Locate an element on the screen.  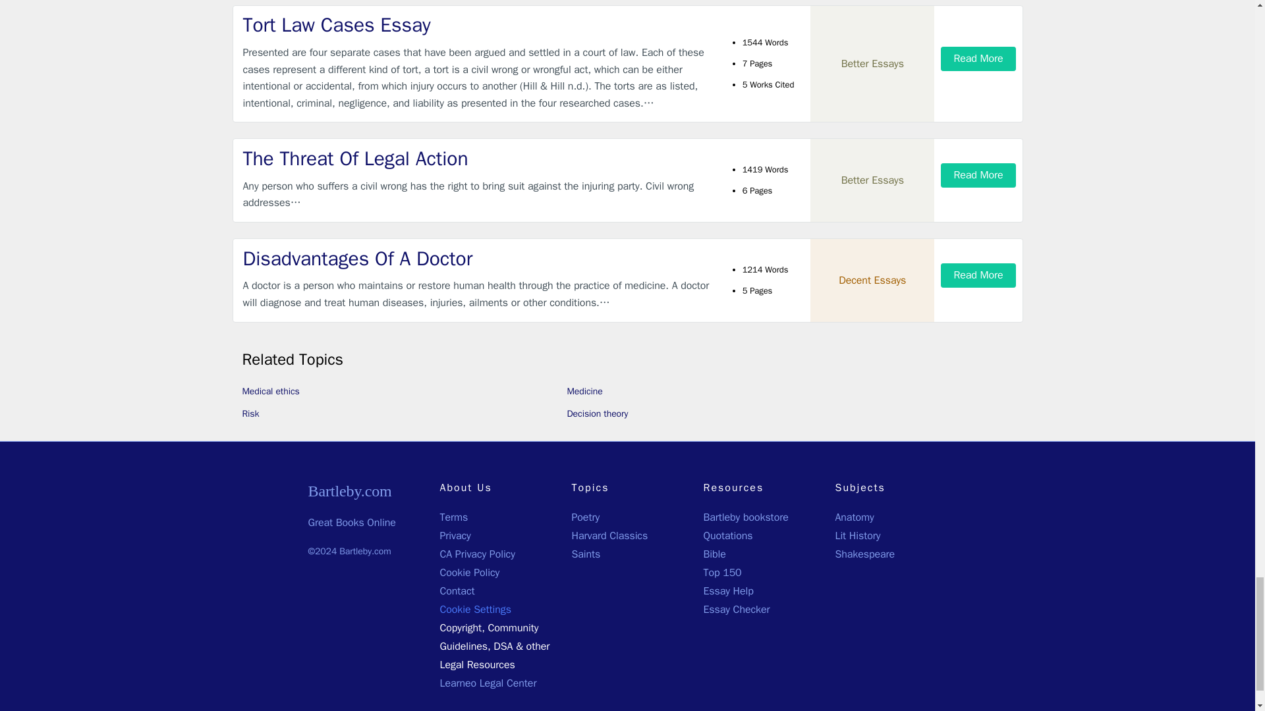
Medical ethics is located at coordinates (271, 391).